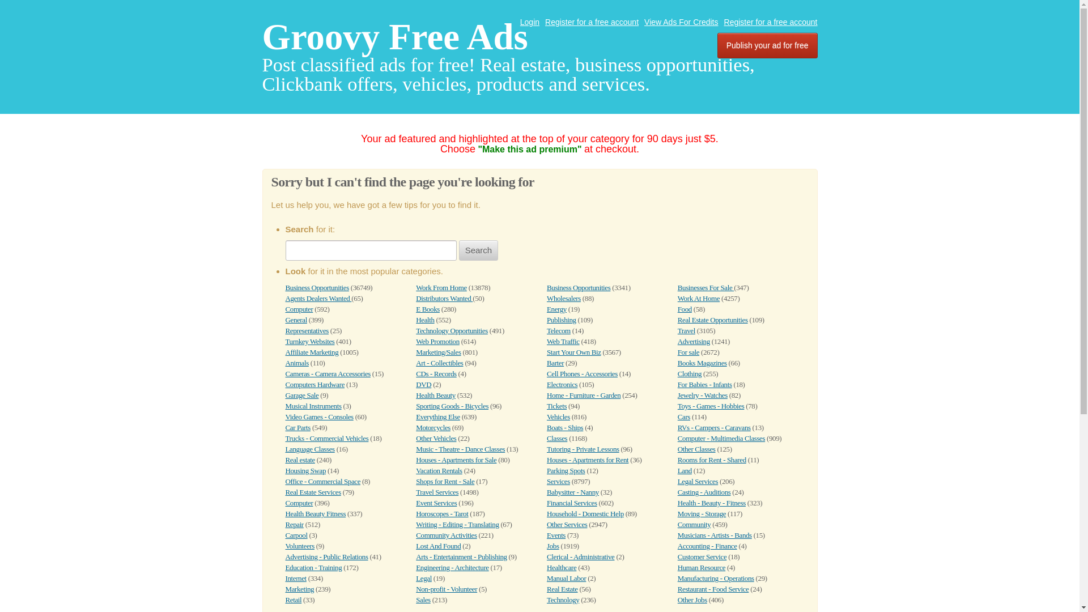  What do you see at coordinates (698, 298) in the screenshot?
I see `Work At Home` at bounding box center [698, 298].